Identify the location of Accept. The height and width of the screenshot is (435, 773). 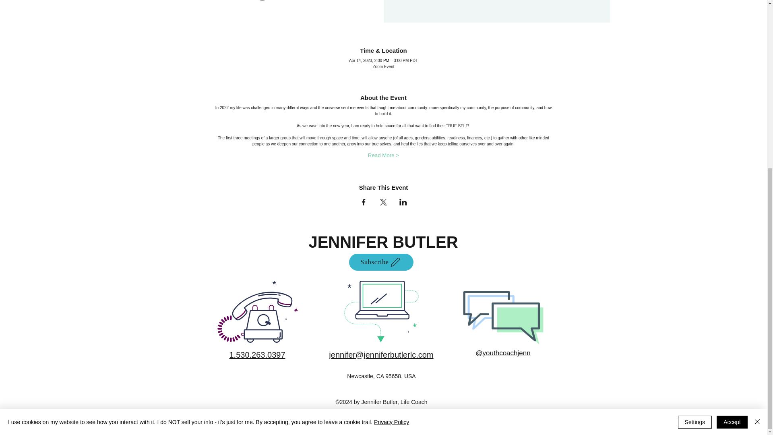
(732, 151).